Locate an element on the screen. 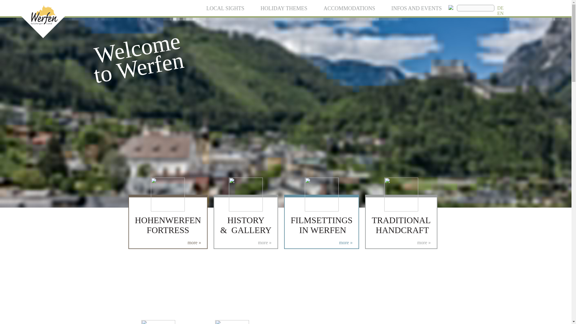 This screenshot has width=576, height=324. DE is located at coordinates (500, 8).